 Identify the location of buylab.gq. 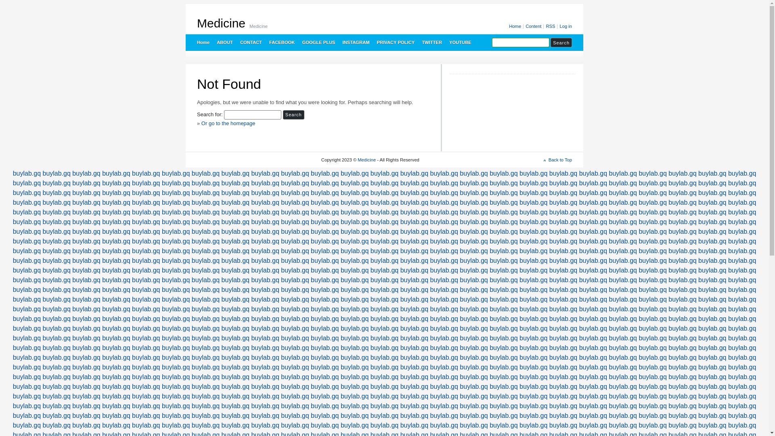
(504, 348).